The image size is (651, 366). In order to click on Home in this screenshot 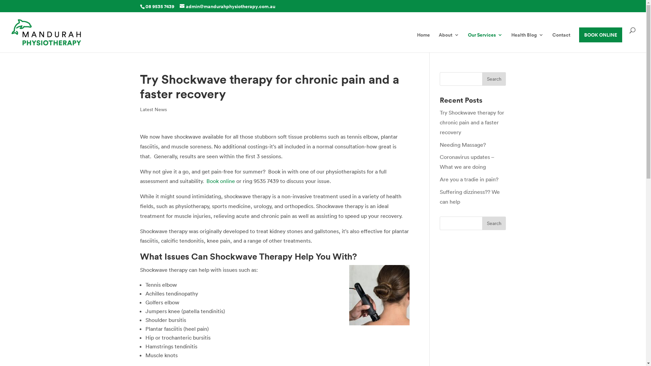, I will do `click(423, 43)`.